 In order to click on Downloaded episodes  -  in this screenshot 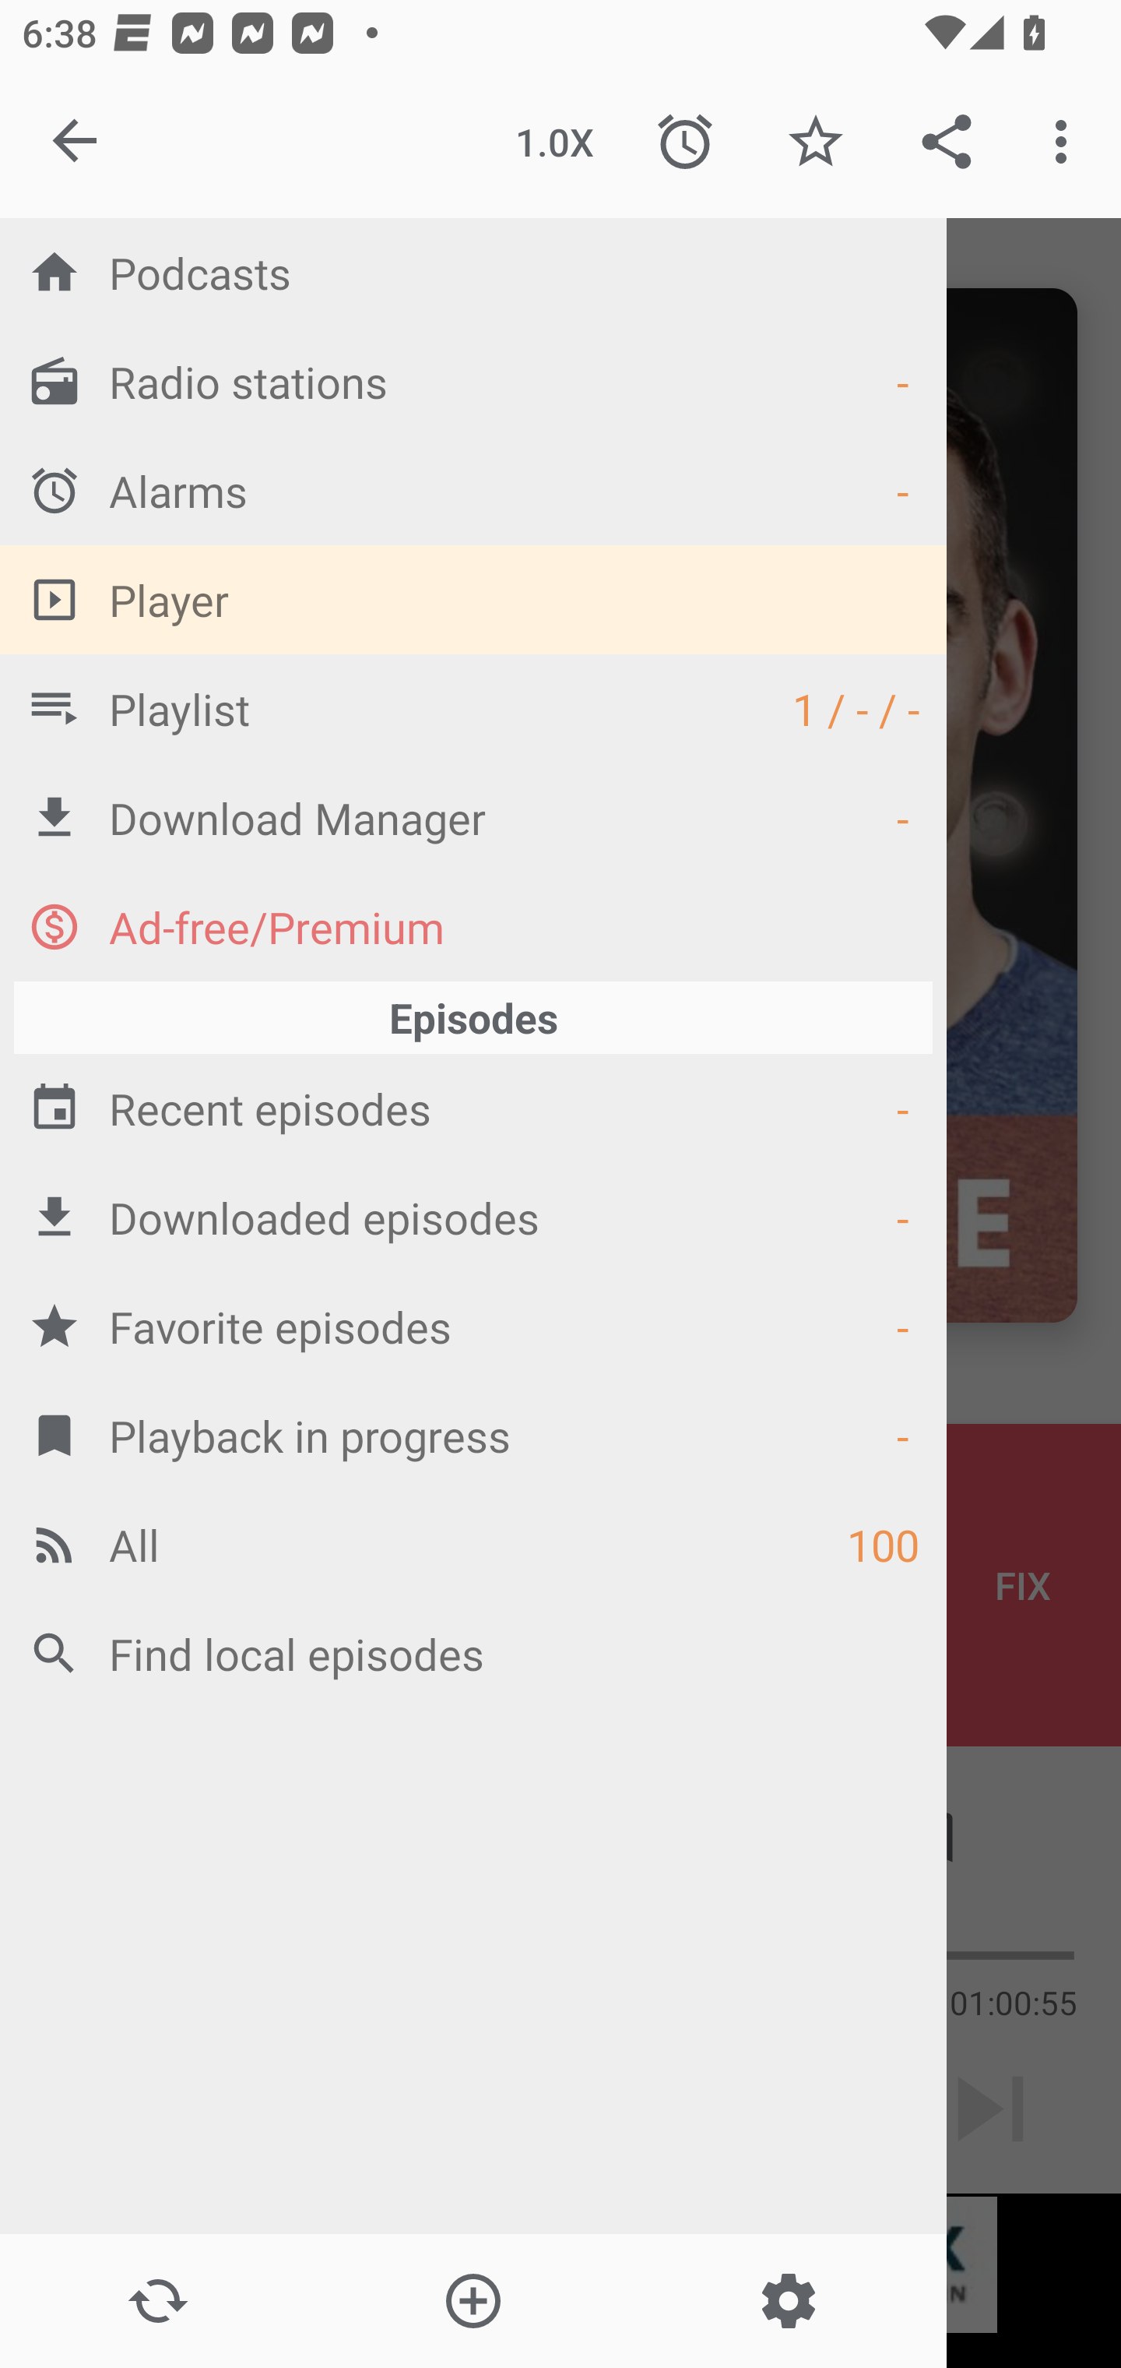, I will do `click(473, 1217)`.